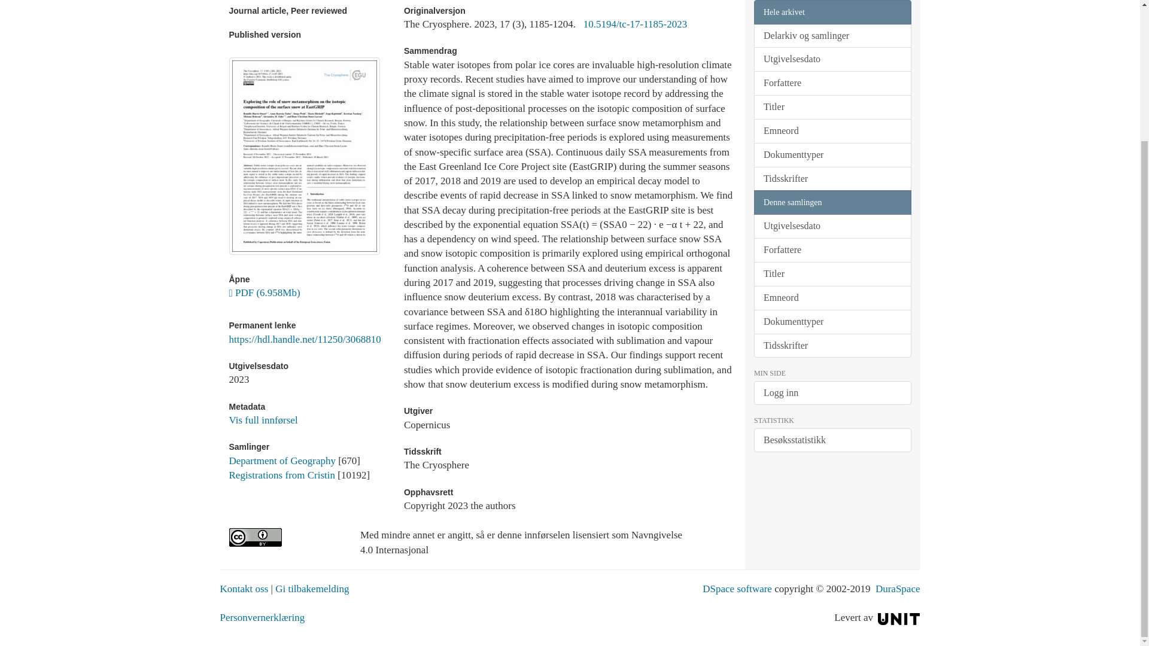  Describe the element at coordinates (282, 475) in the screenshot. I see `Registrations from Cristin` at that location.